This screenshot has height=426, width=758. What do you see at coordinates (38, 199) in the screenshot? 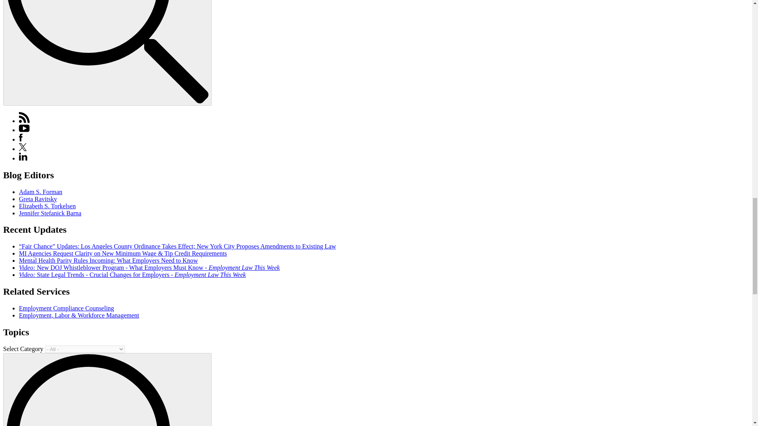
I see `Greta Ravitsky` at bounding box center [38, 199].